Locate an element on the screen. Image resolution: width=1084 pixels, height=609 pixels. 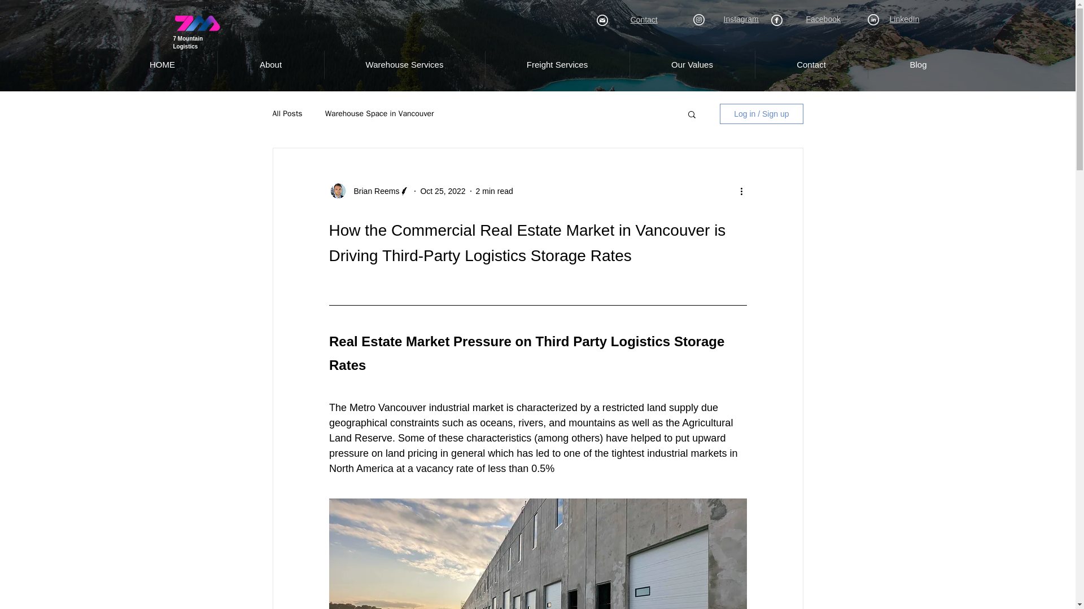
About is located at coordinates (270, 64).